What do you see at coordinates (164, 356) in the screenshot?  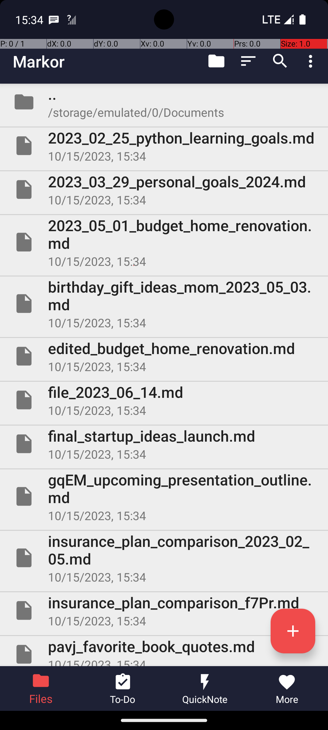 I see `File edited_budget_home_renovation.md ` at bounding box center [164, 356].